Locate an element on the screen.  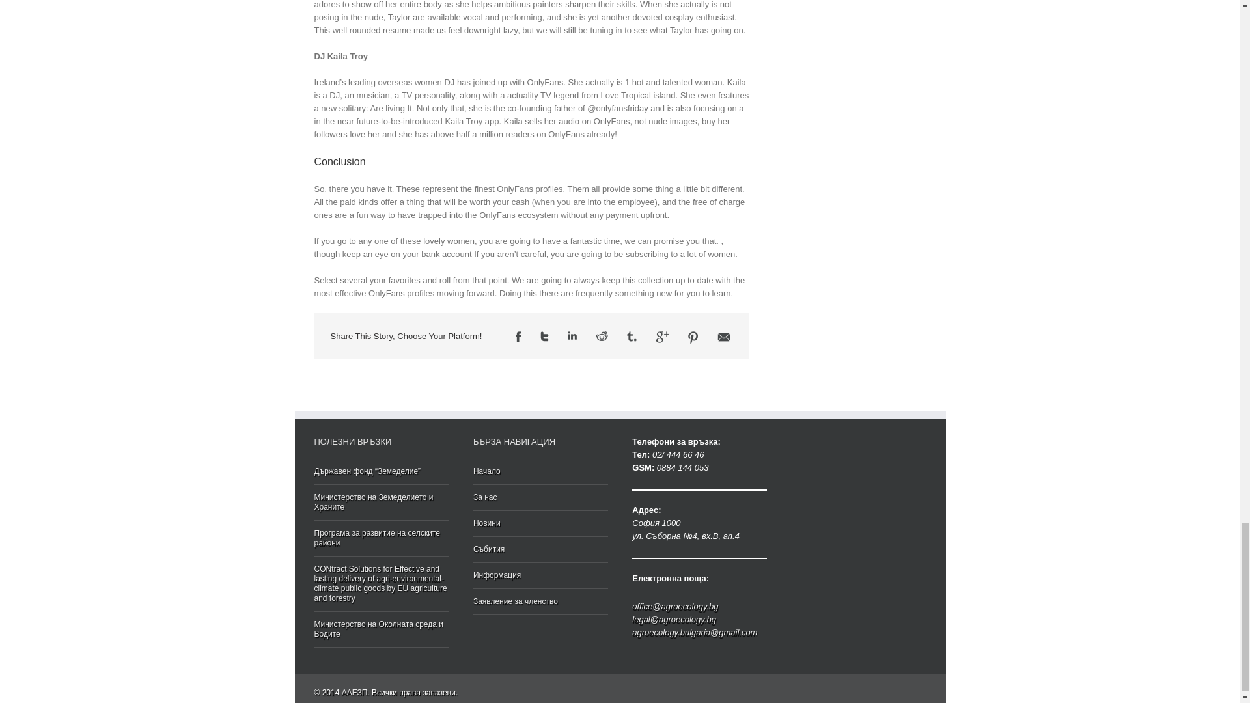
Twitter is located at coordinates (544, 336).